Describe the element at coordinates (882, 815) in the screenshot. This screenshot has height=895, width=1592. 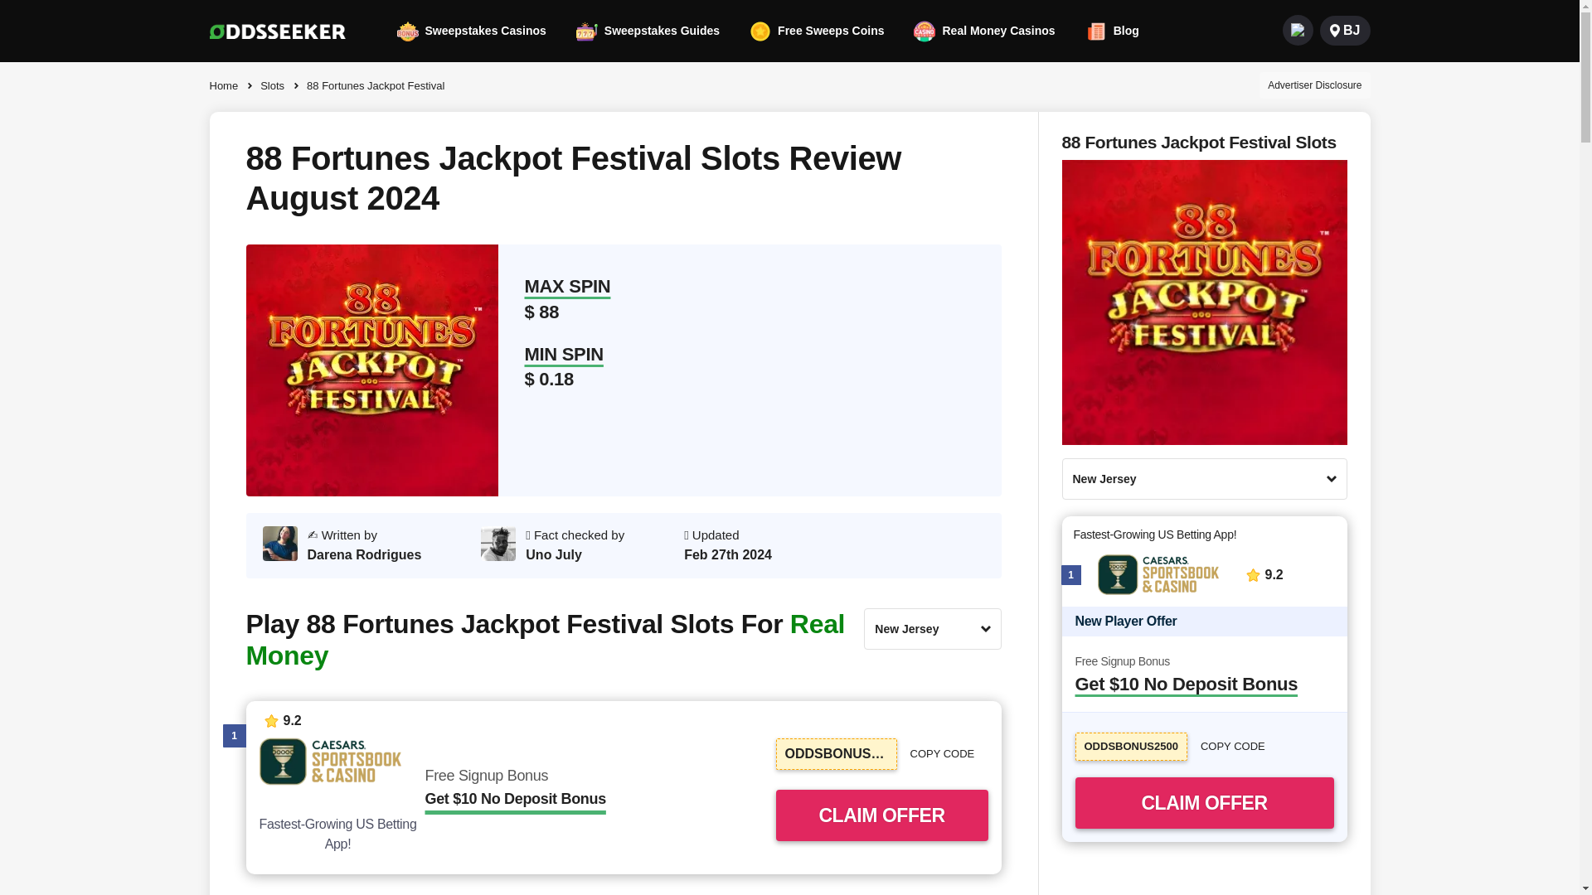
I see `CLAIM OFFER` at that location.